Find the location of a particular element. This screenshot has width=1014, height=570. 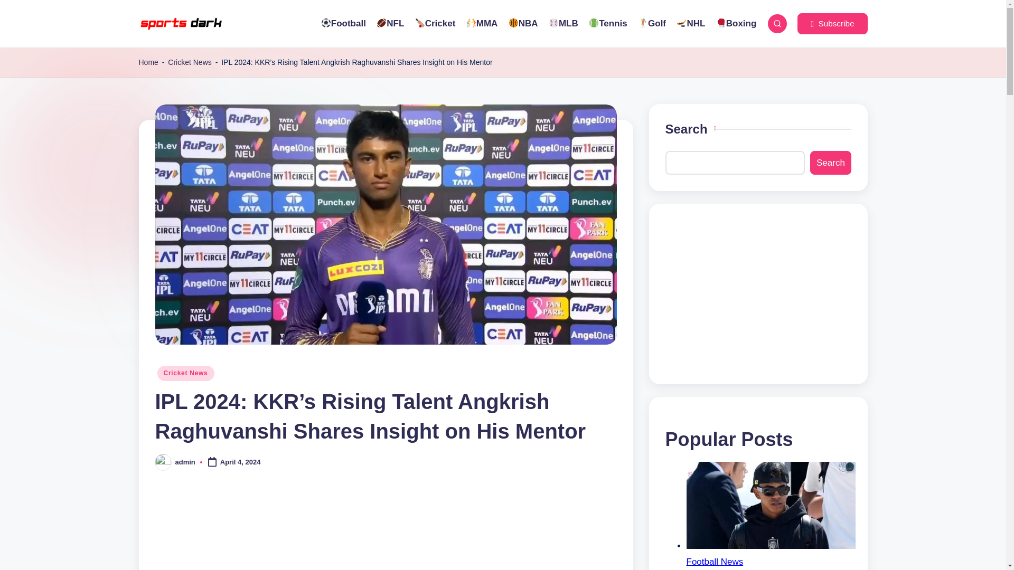

Boxing is located at coordinates (736, 24).